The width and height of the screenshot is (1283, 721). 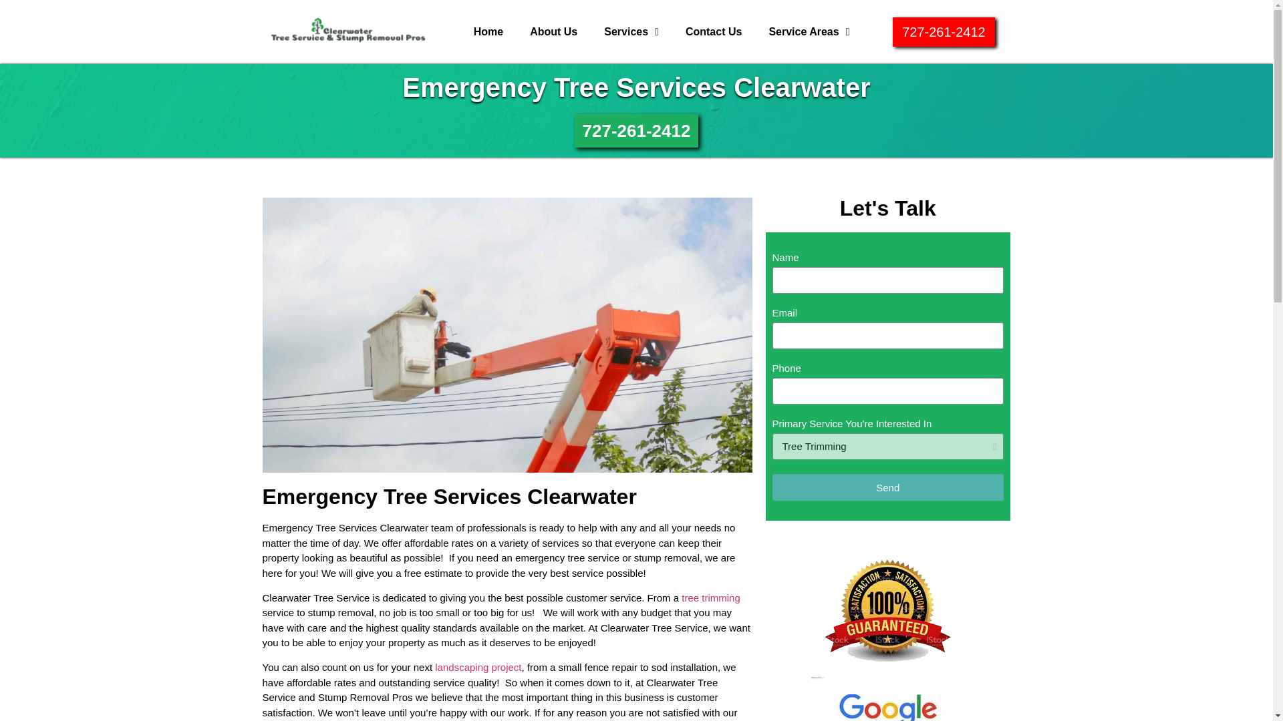 What do you see at coordinates (488, 32) in the screenshot?
I see `Home` at bounding box center [488, 32].